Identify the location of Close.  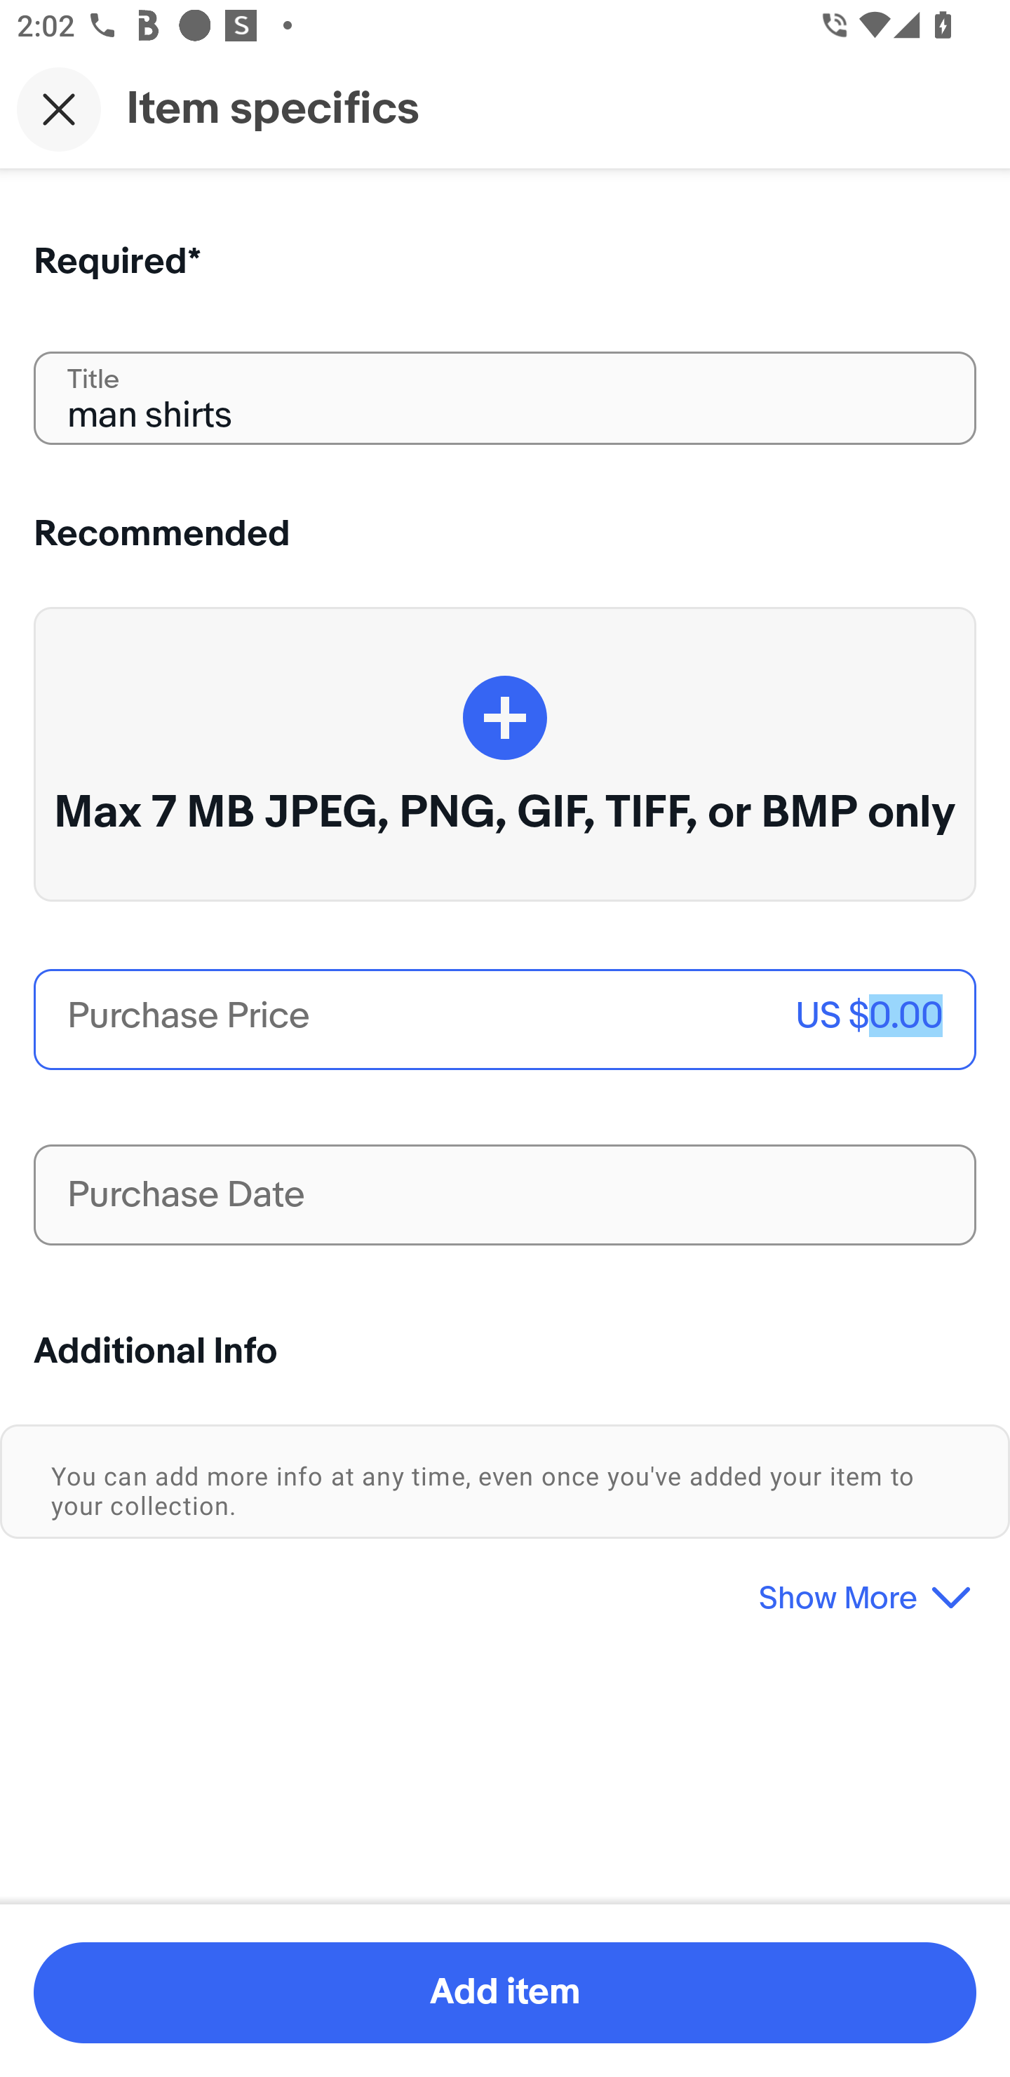
(59, 109).